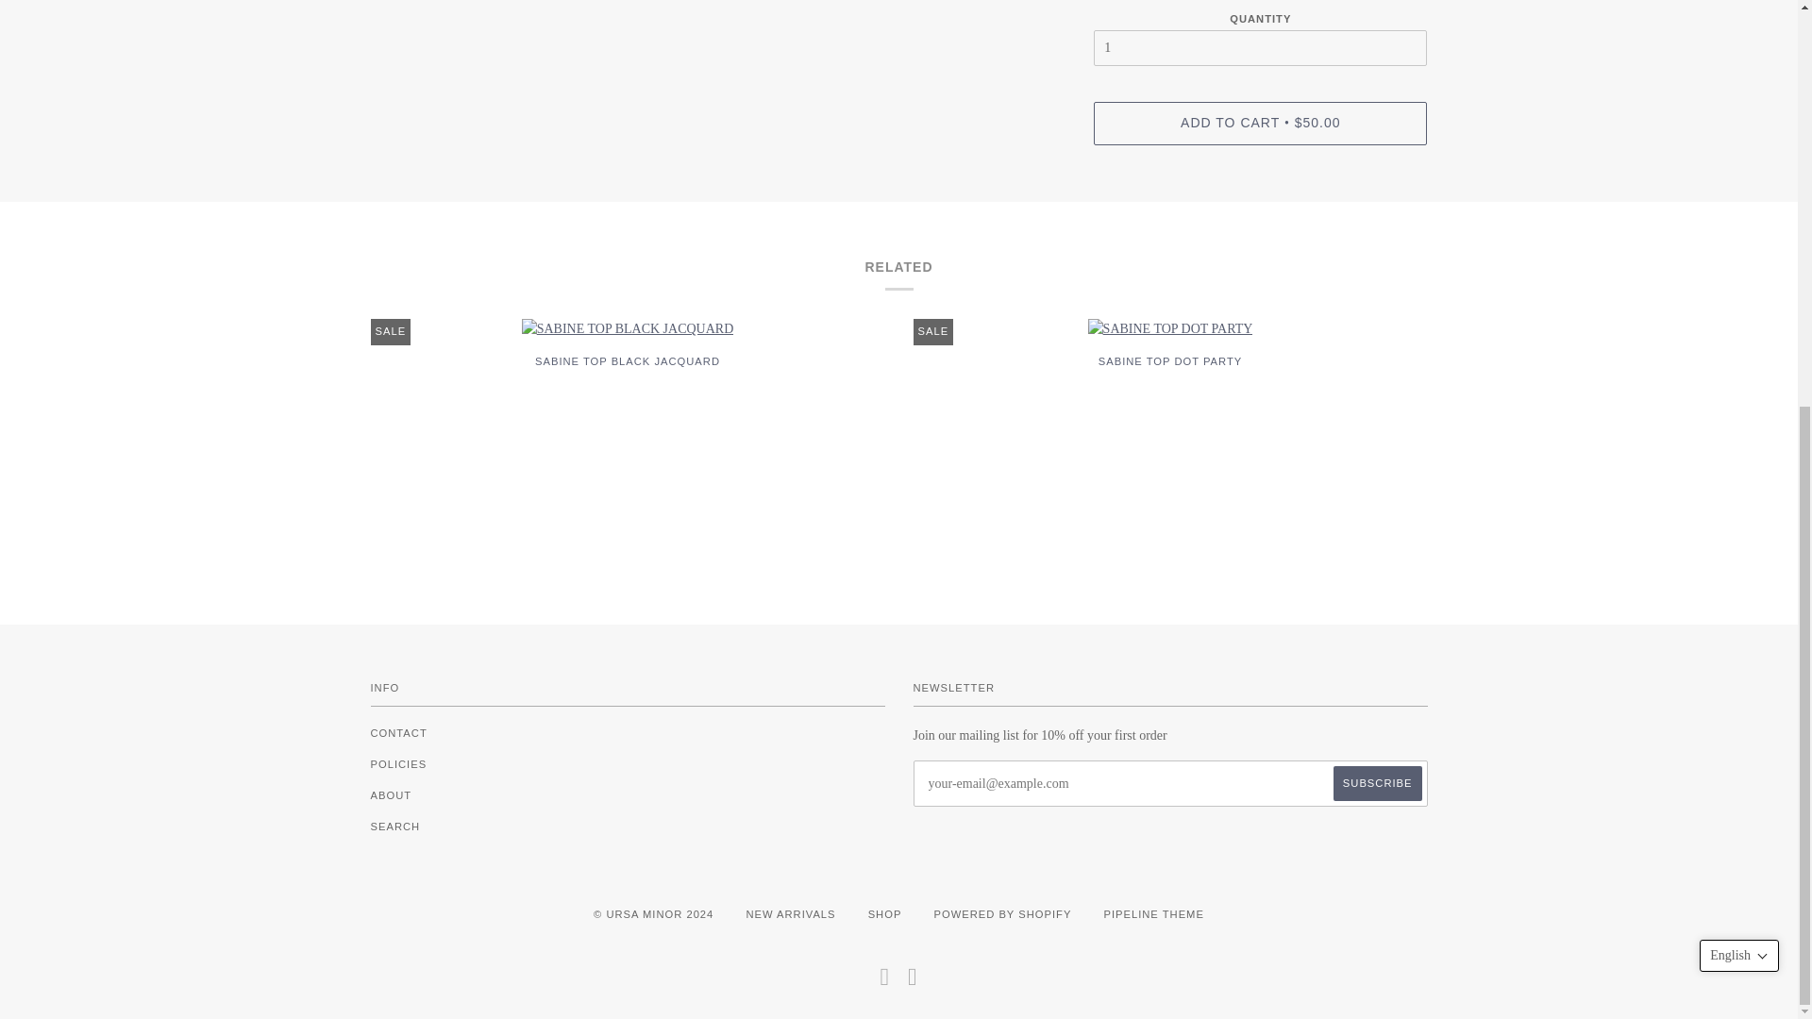 The width and height of the screenshot is (1812, 1019). What do you see at coordinates (627, 328) in the screenshot?
I see `SALE` at bounding box center [627, 328].